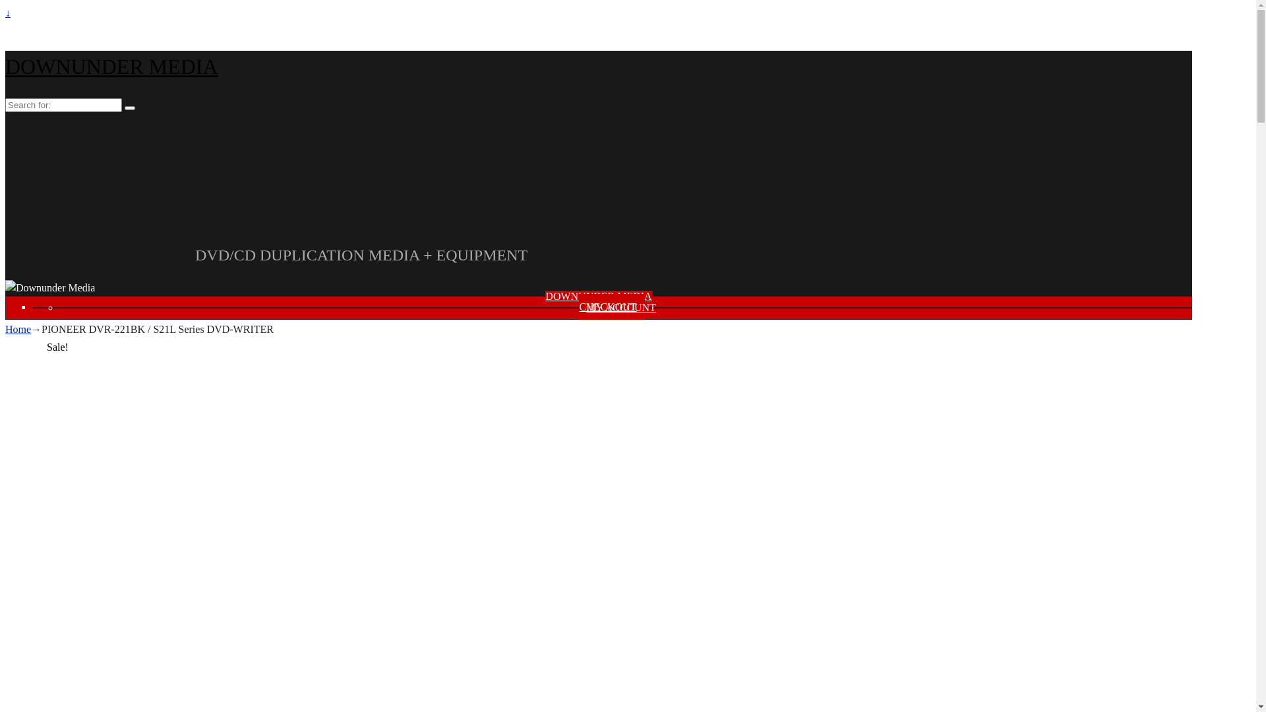 This screenshot has height=712, width=1266. I want to click on DOWNUNDER MEDIA, so click(598, 297).